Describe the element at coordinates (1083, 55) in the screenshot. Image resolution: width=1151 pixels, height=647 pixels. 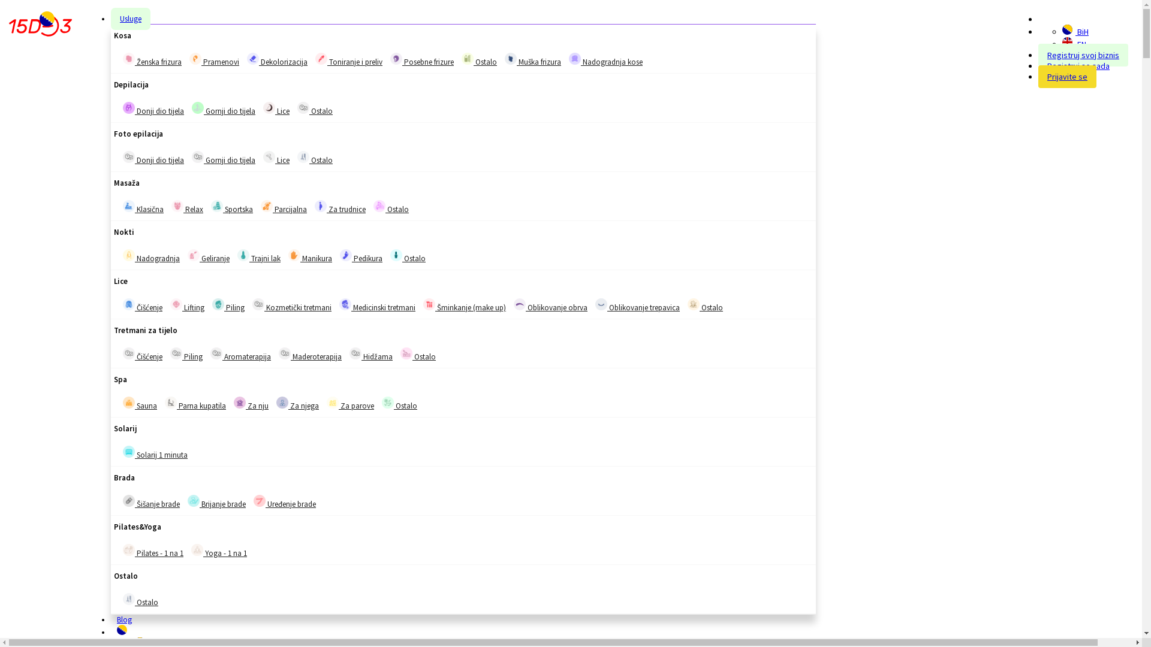
I see `Registruj svoj biznis` at that location.